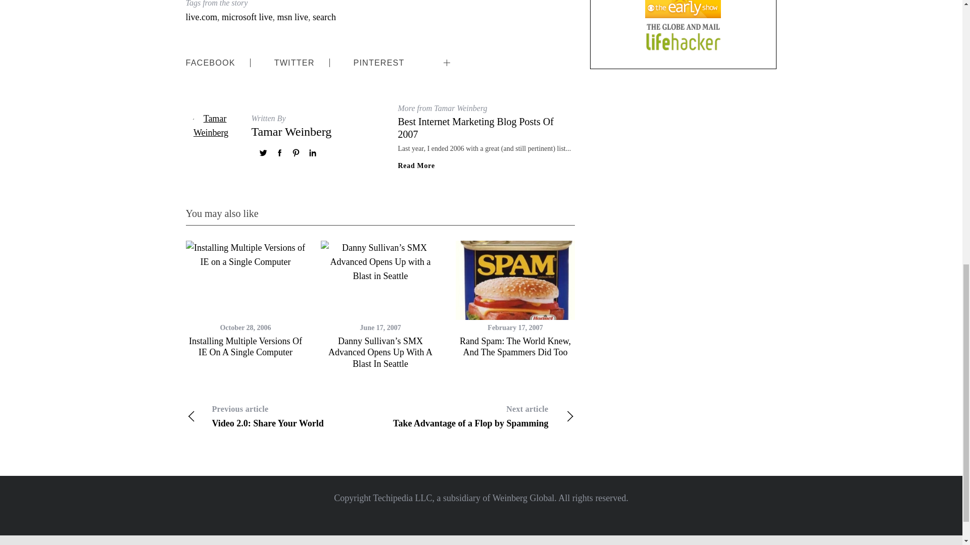 This screenshot has width=970, height=545. I want to click on LINKEDIN, so click(211, 63).